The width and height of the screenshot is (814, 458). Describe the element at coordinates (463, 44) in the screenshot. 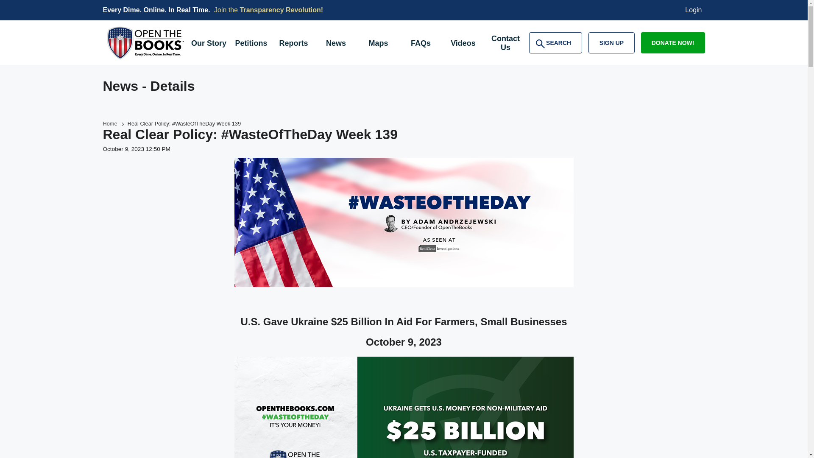

I see `Videos` at that location.